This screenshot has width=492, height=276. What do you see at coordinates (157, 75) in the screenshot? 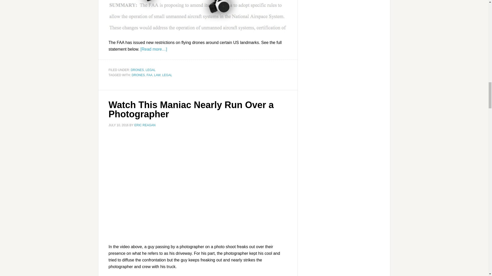
I see `LAW` at bounding box center [157, 75].